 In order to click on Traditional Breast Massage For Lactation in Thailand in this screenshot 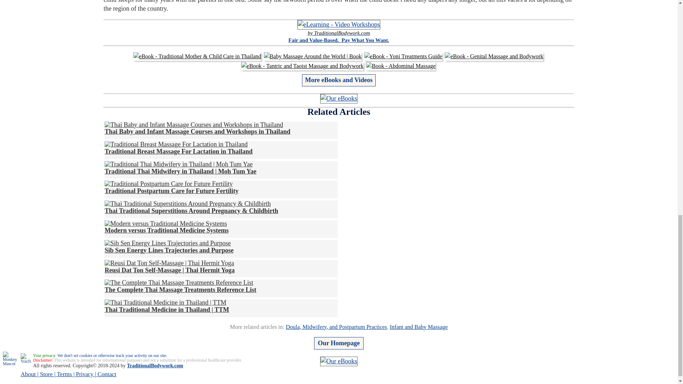, I will do `click(176, 144)`.